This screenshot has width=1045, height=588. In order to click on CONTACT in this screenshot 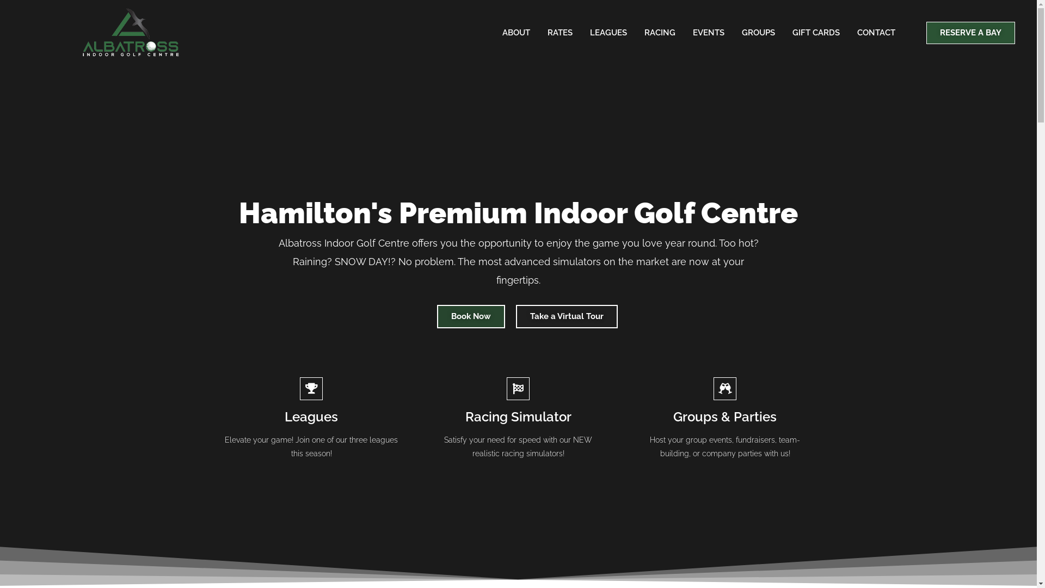, I will do `click(876, 33)`.